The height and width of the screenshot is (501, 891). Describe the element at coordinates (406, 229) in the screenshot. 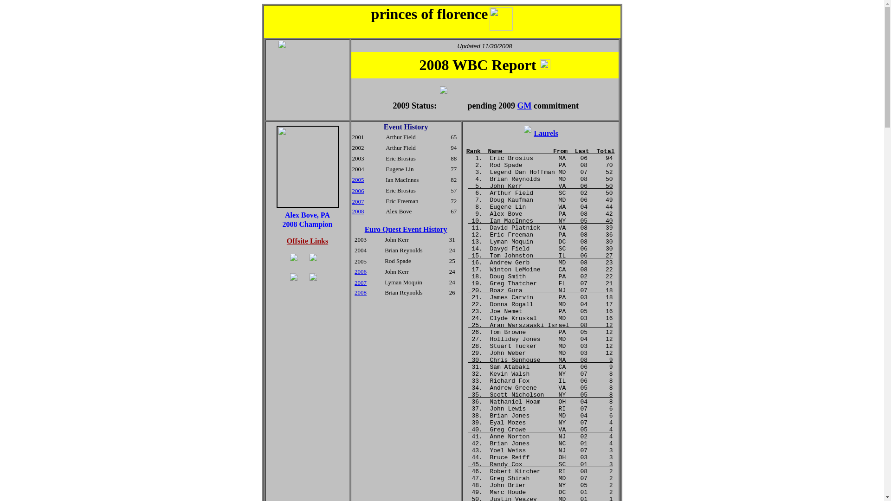

I see `Euro Quest Event History` at that location.